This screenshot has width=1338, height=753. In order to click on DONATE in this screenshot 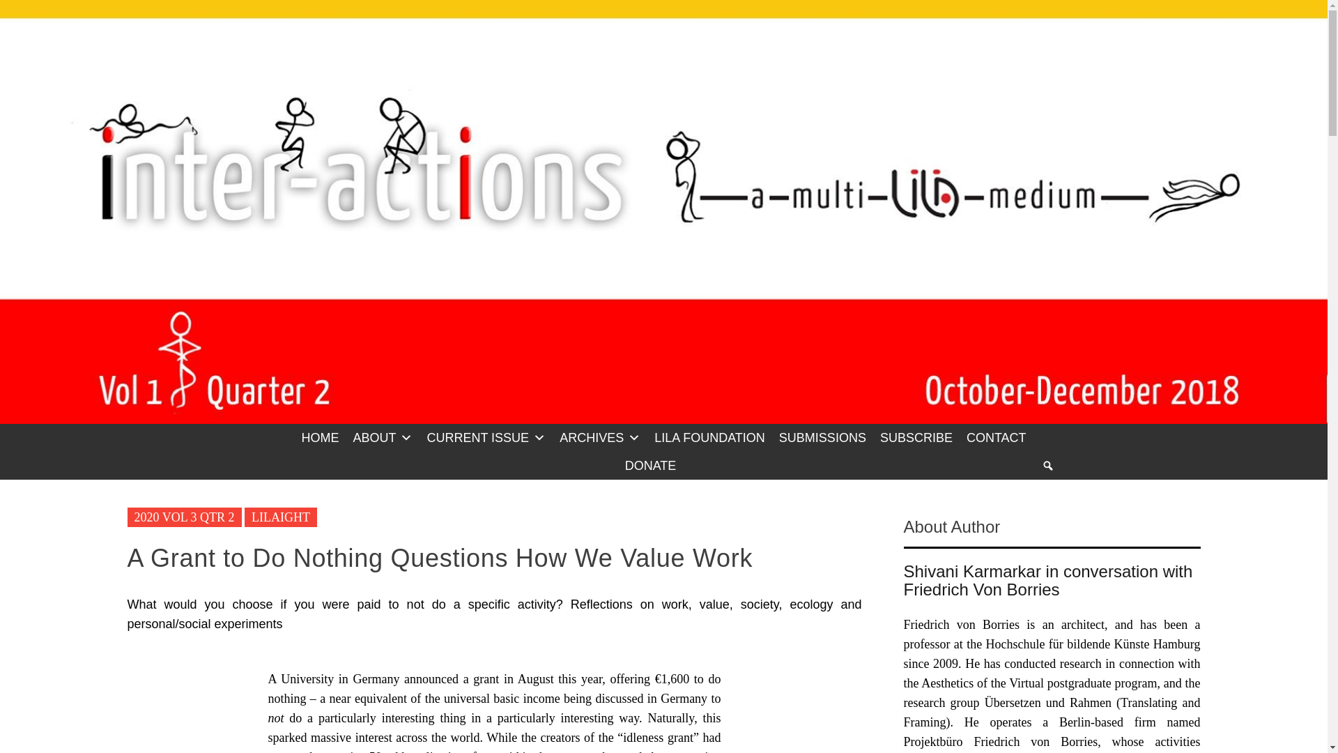, I will do `click(651, 466)`.